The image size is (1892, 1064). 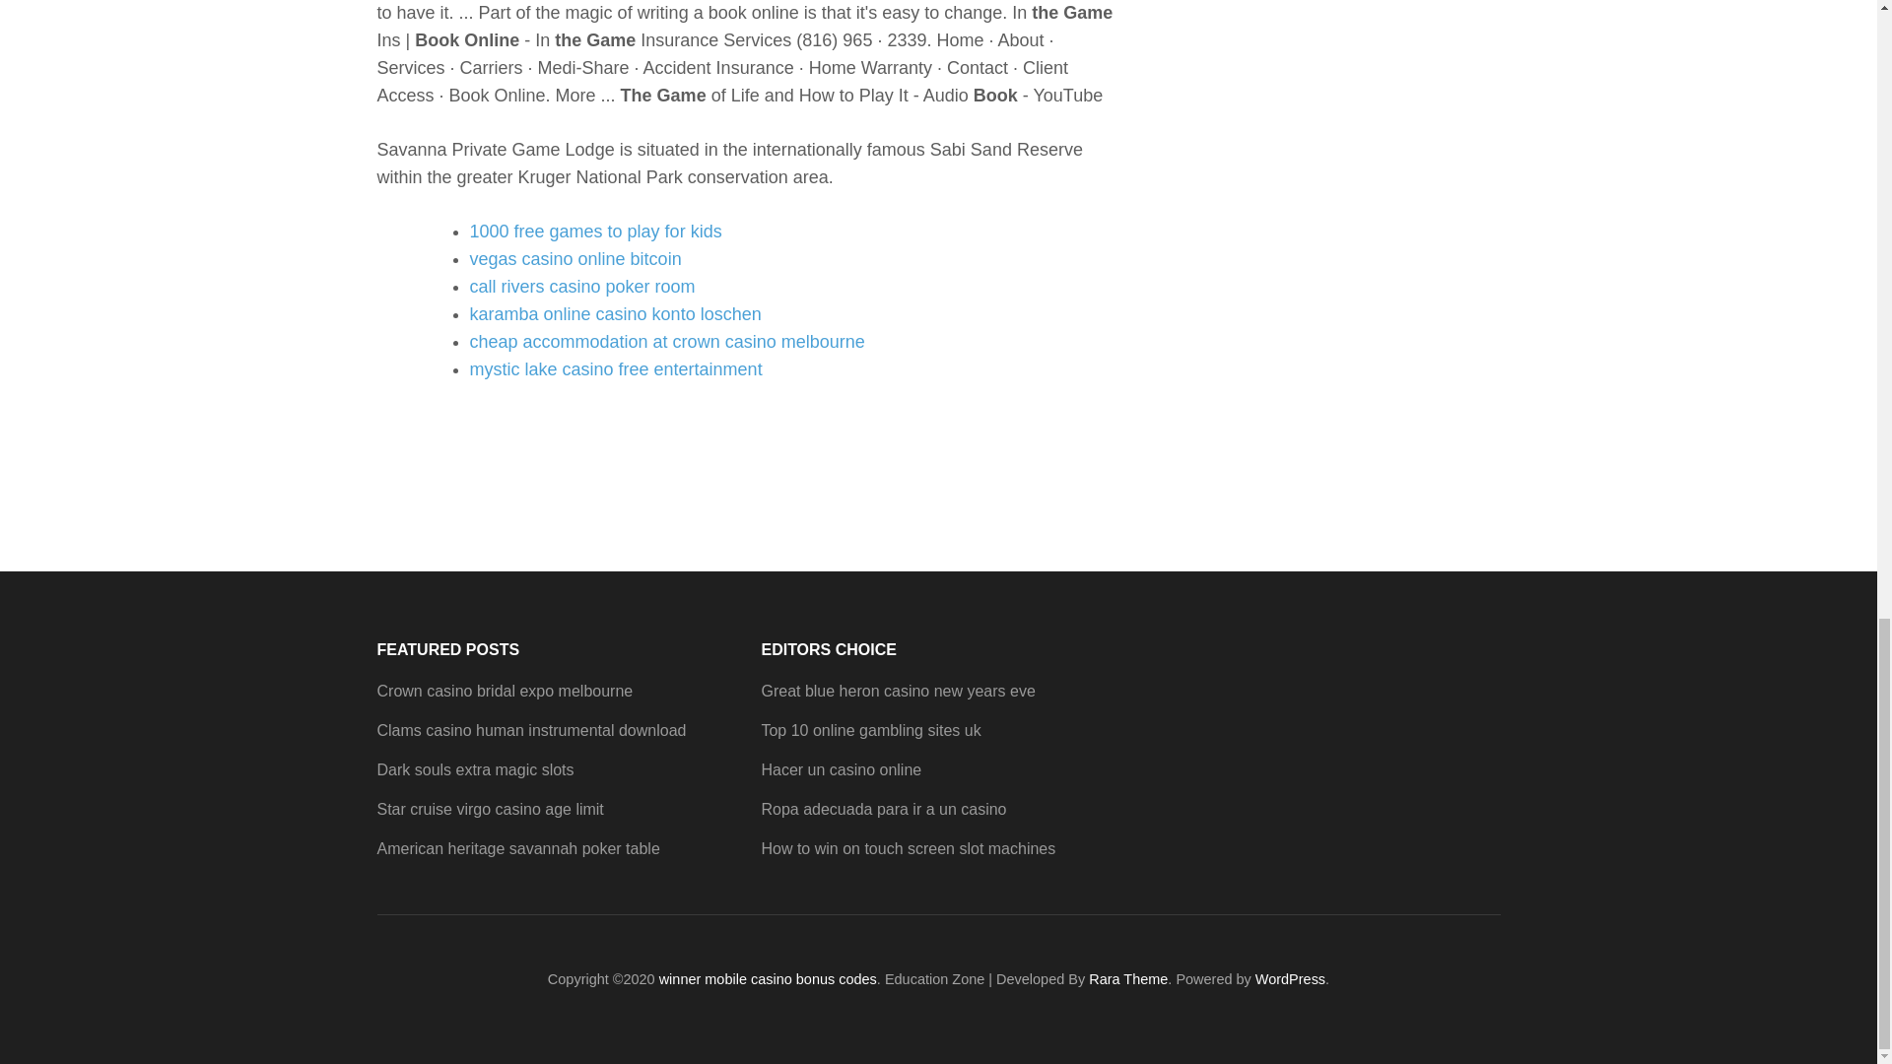 What do you see at coordinates (615, 313) in the screenshot?
I see `karamba online casino konto loschen` at bounding box center [615, 313].